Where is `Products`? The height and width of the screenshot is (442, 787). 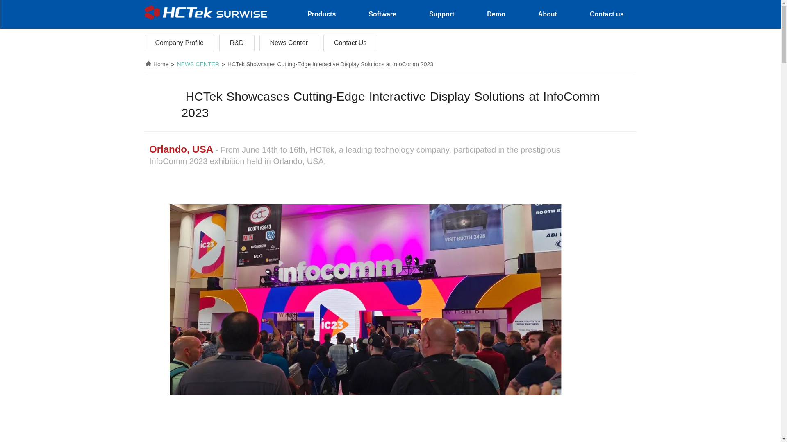
Products is located at coordinates (321, 14).